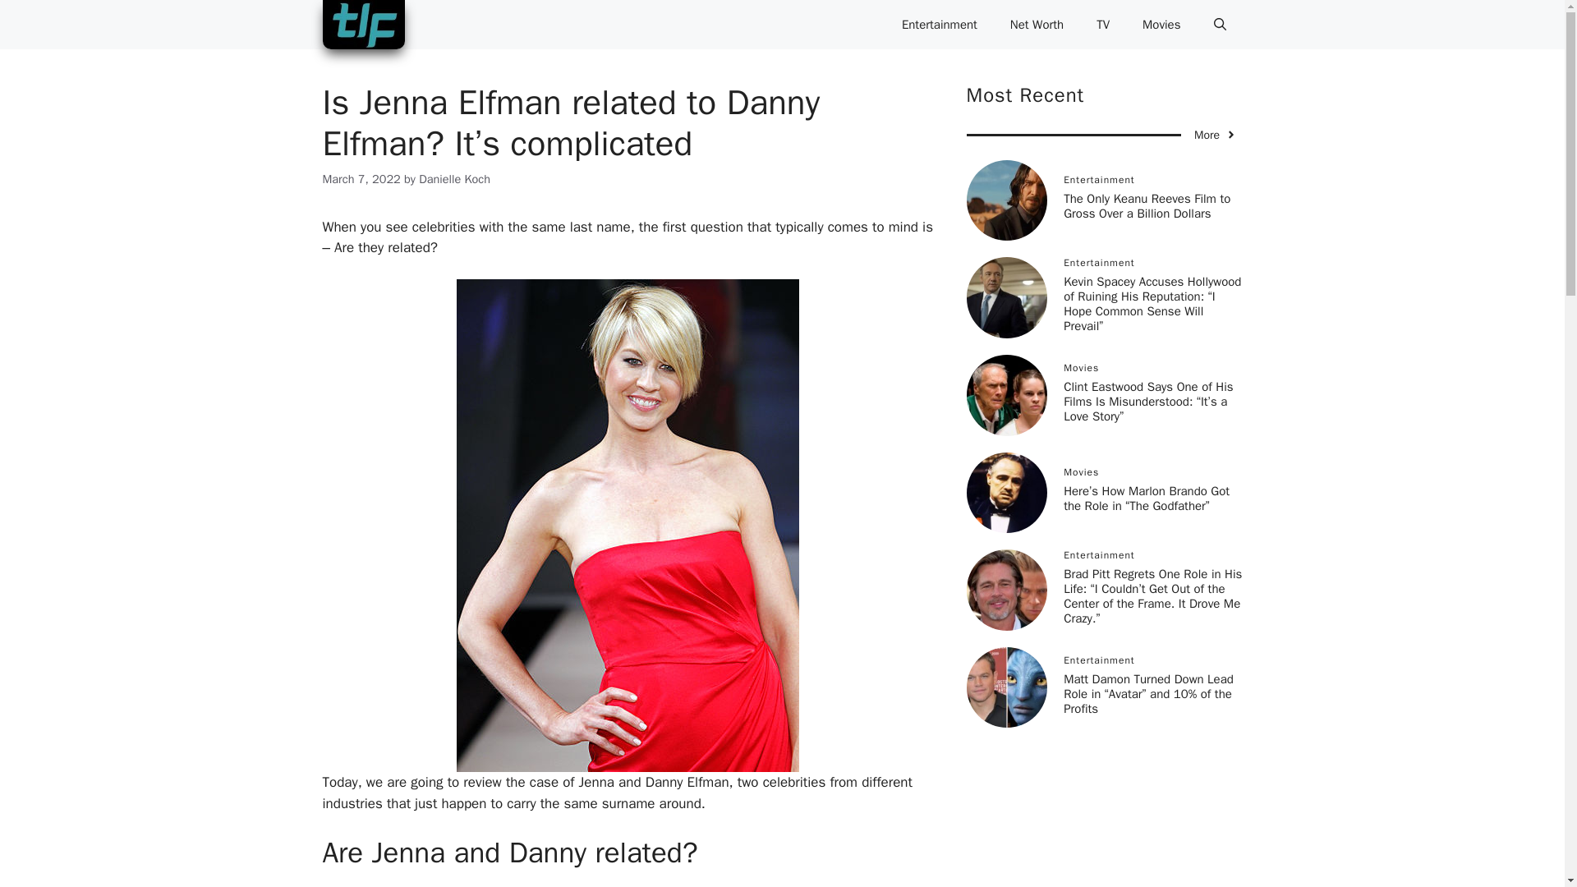 The height and width of the screenshot is (887, 1577). What do you see at coordinates (455, 179) in the screenshot?
I see `View all posts by Danielle Koch` at bounding box center [455, 179].